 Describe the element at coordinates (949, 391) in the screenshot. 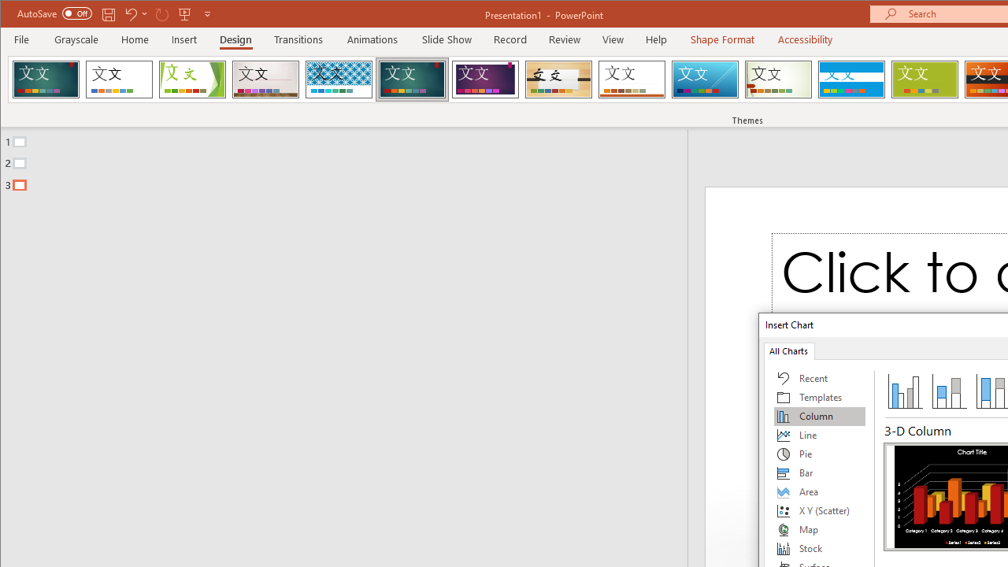

I see `Stacked Column` at that location.